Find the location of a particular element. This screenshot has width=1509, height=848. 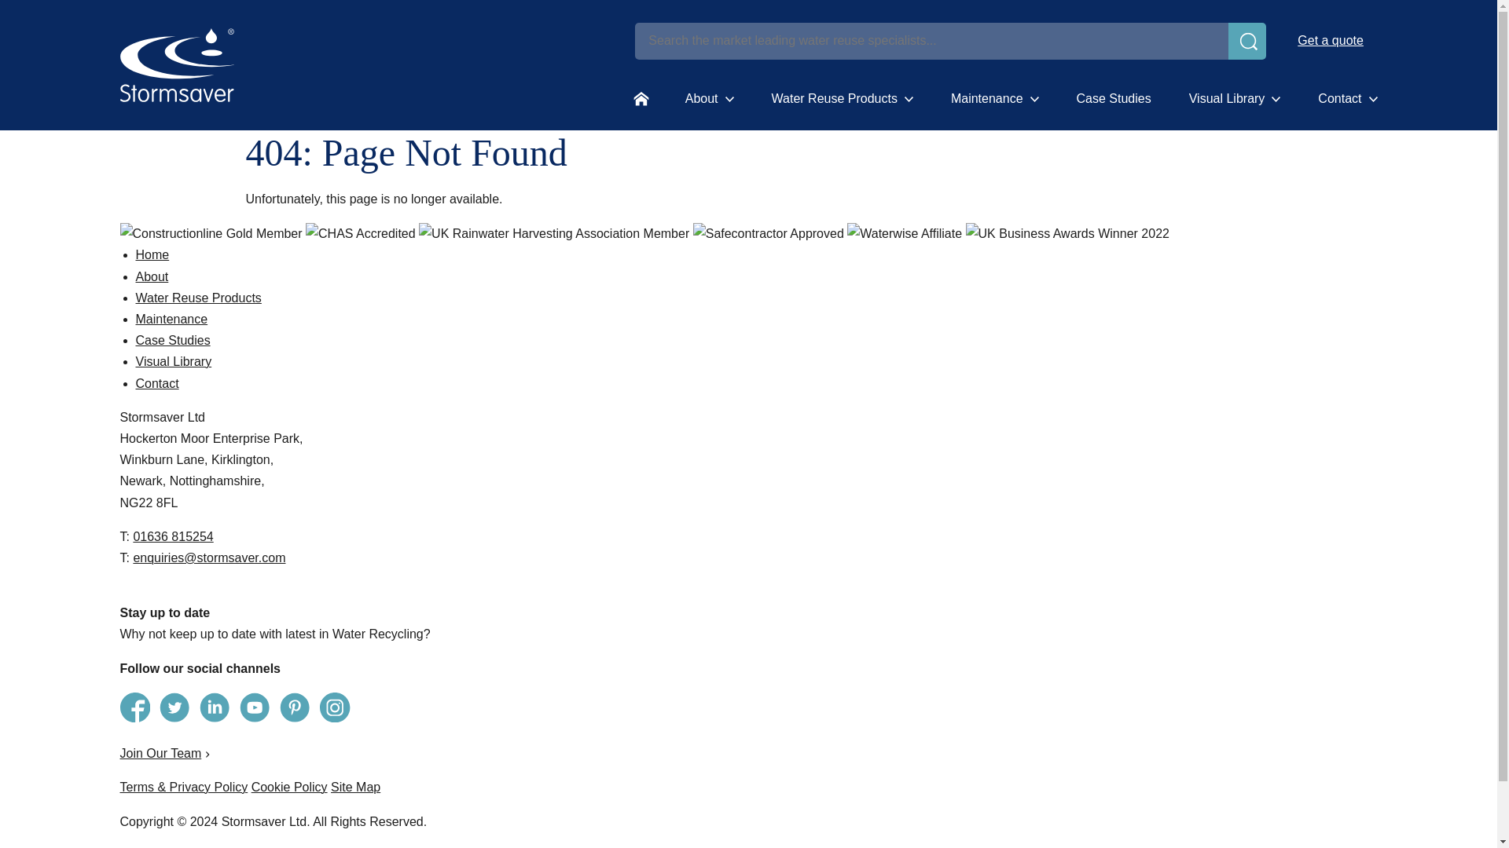

Maintenance is located at coordinates (995, 99).